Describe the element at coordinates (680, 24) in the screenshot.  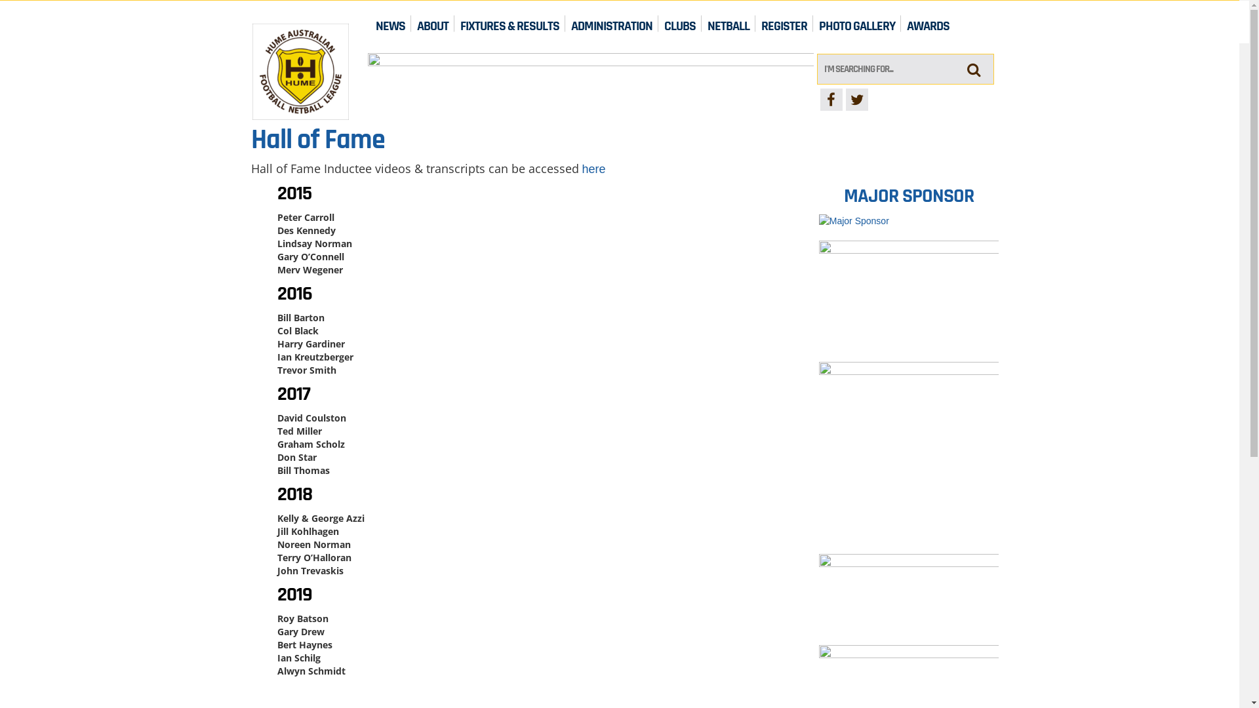
I see `CLUBS` at that location.